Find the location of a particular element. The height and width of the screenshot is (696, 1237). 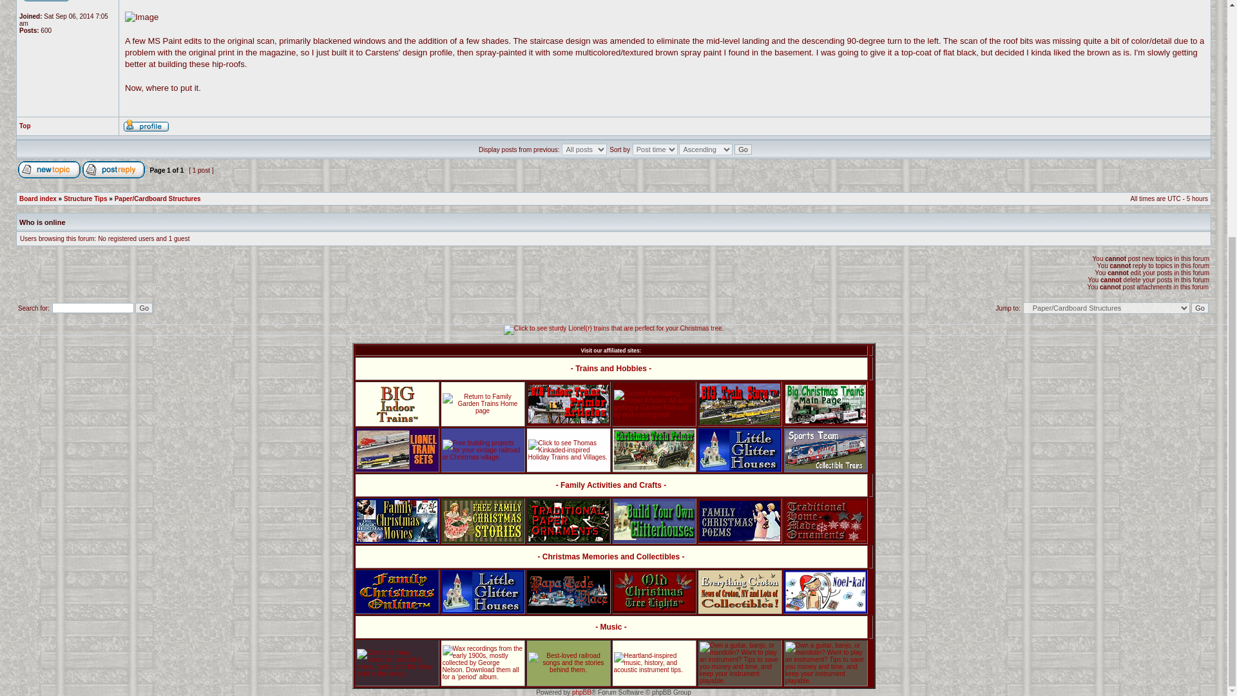

Structure Tips is located at coordinates (86, 198).